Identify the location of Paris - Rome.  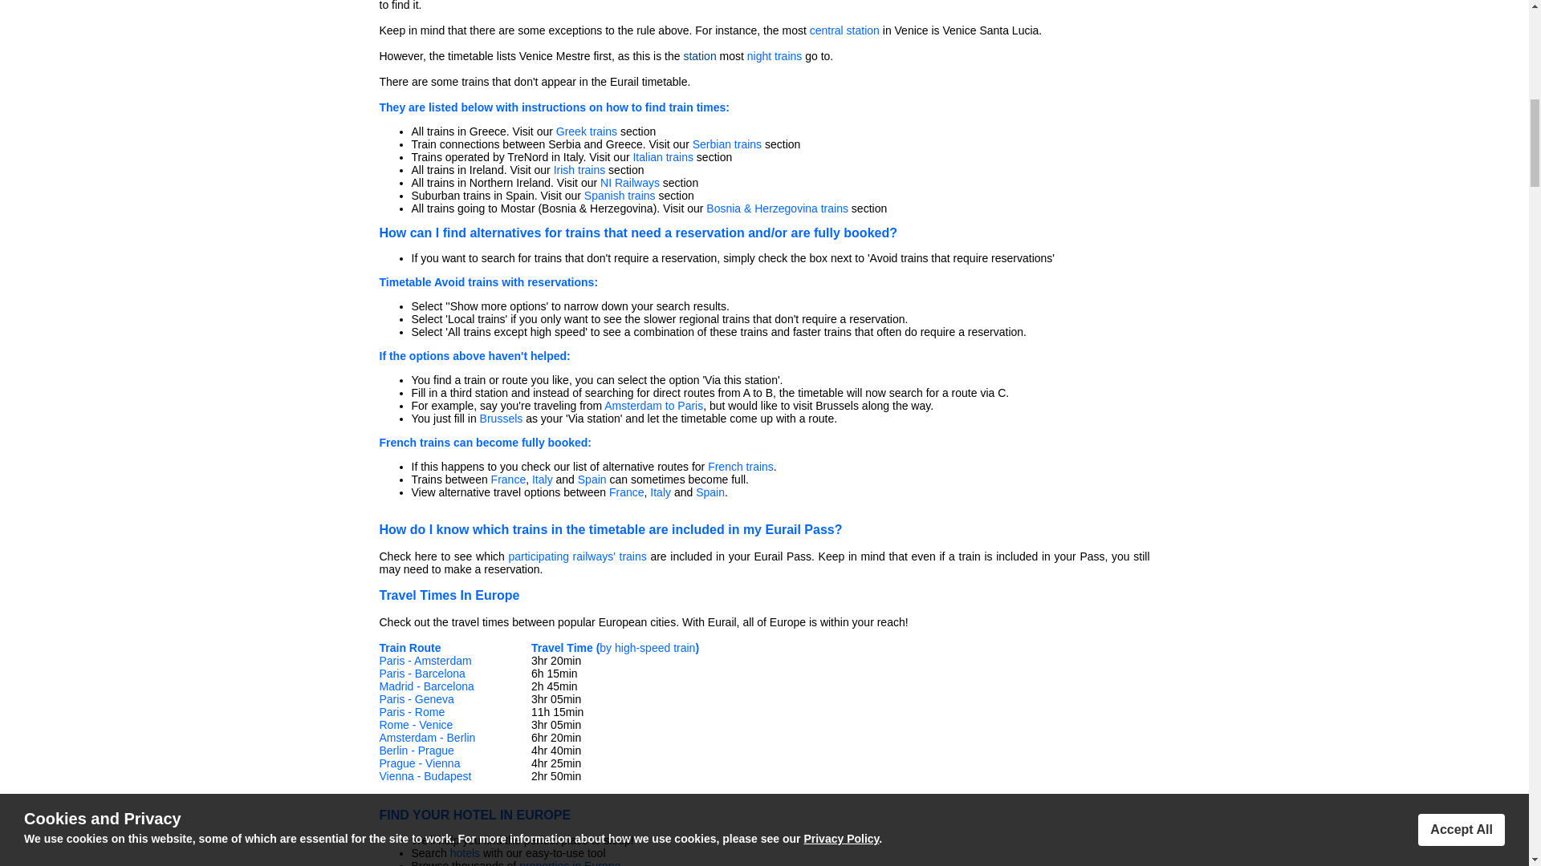
(412, 712).